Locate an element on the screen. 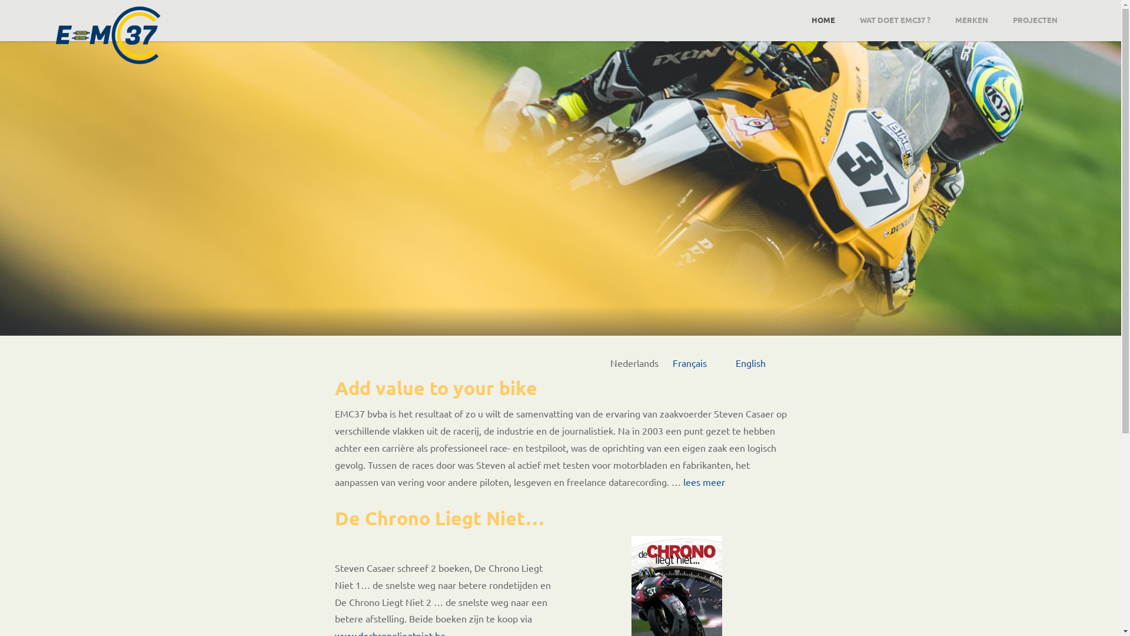  PROJECTEN is located at coordinates (1035, 20).